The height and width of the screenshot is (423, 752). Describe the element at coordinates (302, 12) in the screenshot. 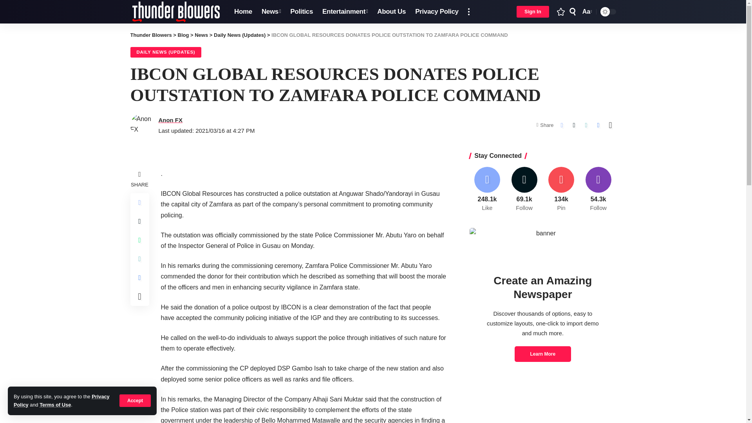

I see `Go to Blog.` at that location.